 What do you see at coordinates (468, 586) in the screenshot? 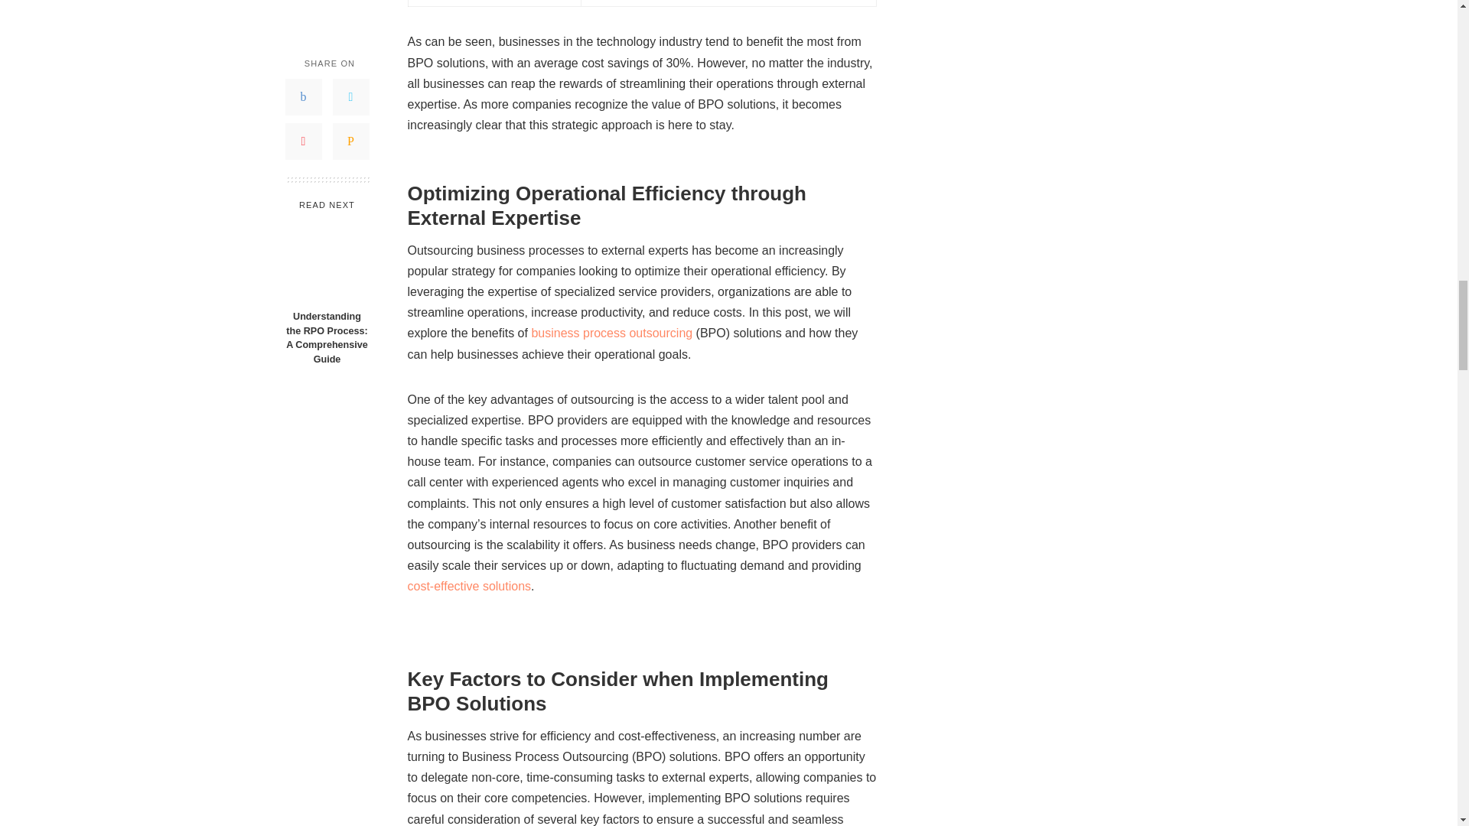
I see `cost-effective solutions` at bounding box center [468, 586].